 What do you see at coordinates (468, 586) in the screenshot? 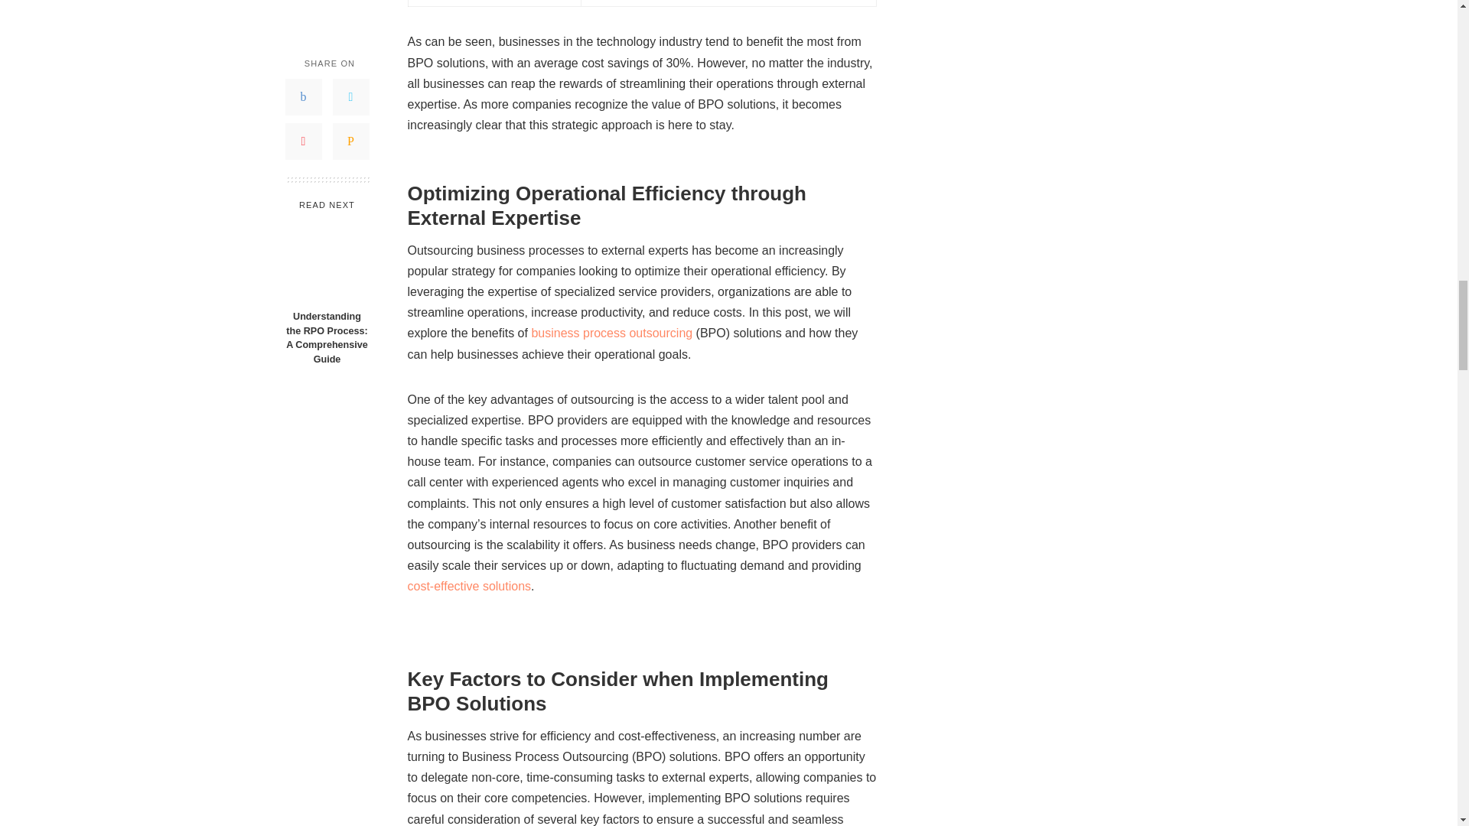
I see `cost-effective solutions` at bounding box center [468, 586].